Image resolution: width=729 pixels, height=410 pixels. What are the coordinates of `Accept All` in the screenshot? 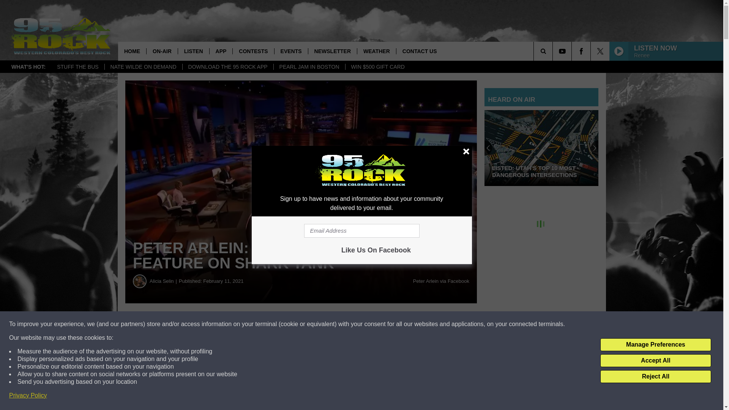 It's located at (655, 361).